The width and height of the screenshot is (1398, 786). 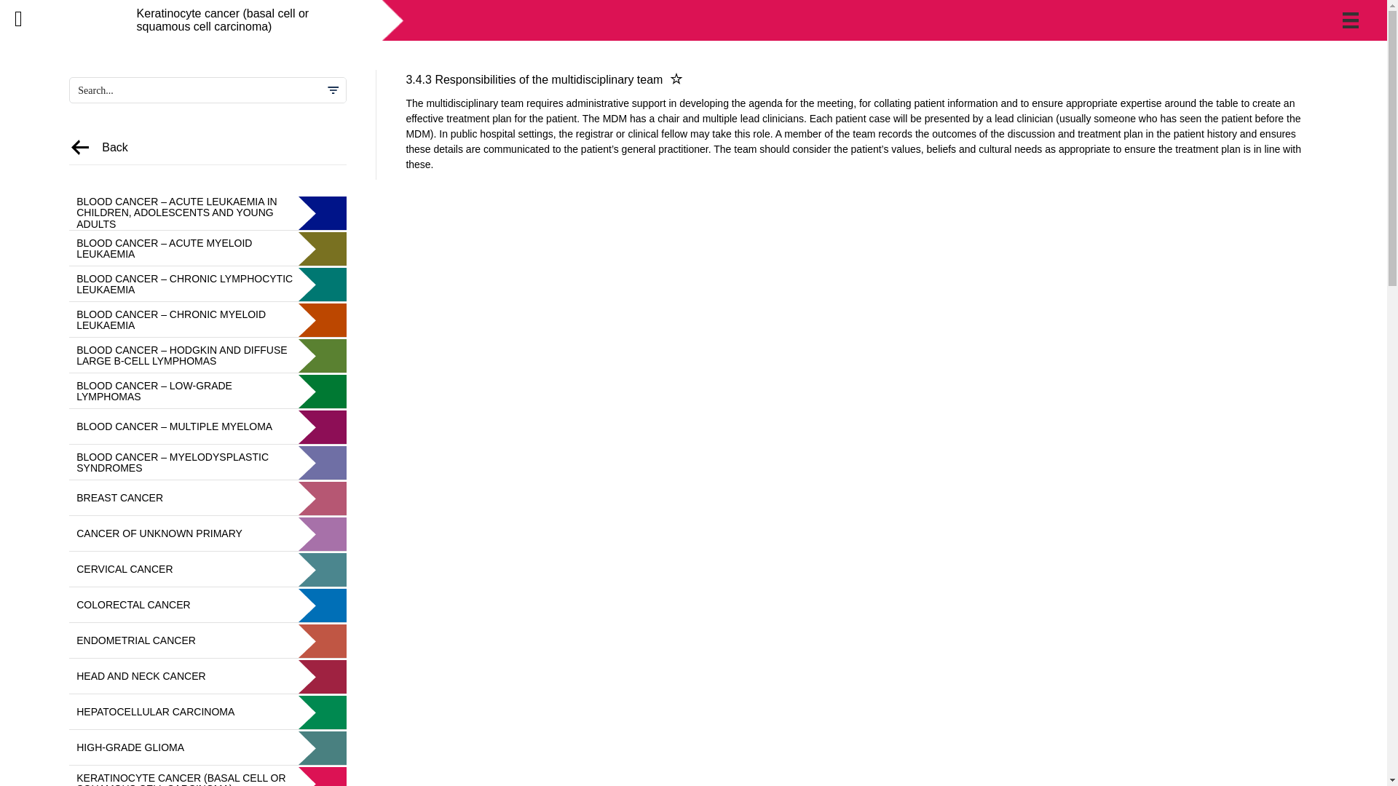 I want to click on CANCER OF UNKNOWN PRIMARY, so click(x=208, y=534).